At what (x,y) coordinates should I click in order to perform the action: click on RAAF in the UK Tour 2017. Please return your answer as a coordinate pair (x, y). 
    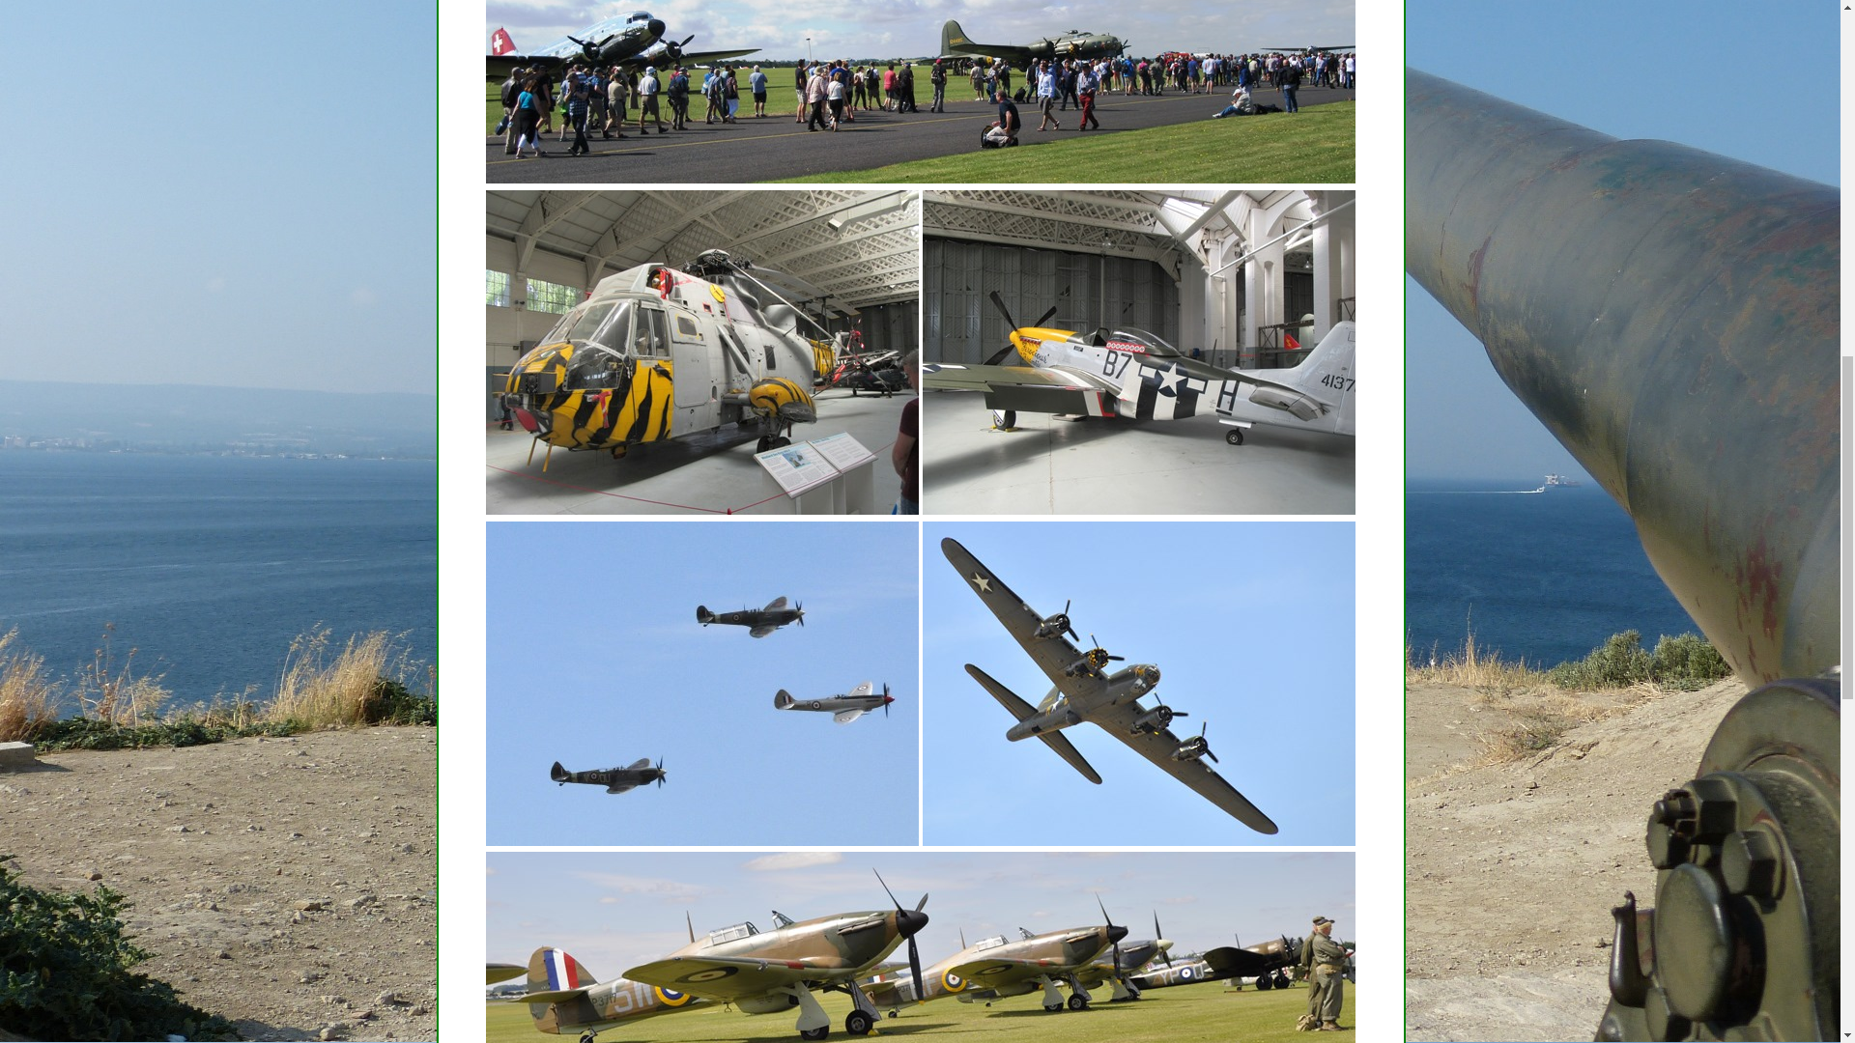
    Looking at the image, I should click on (1138, 684).